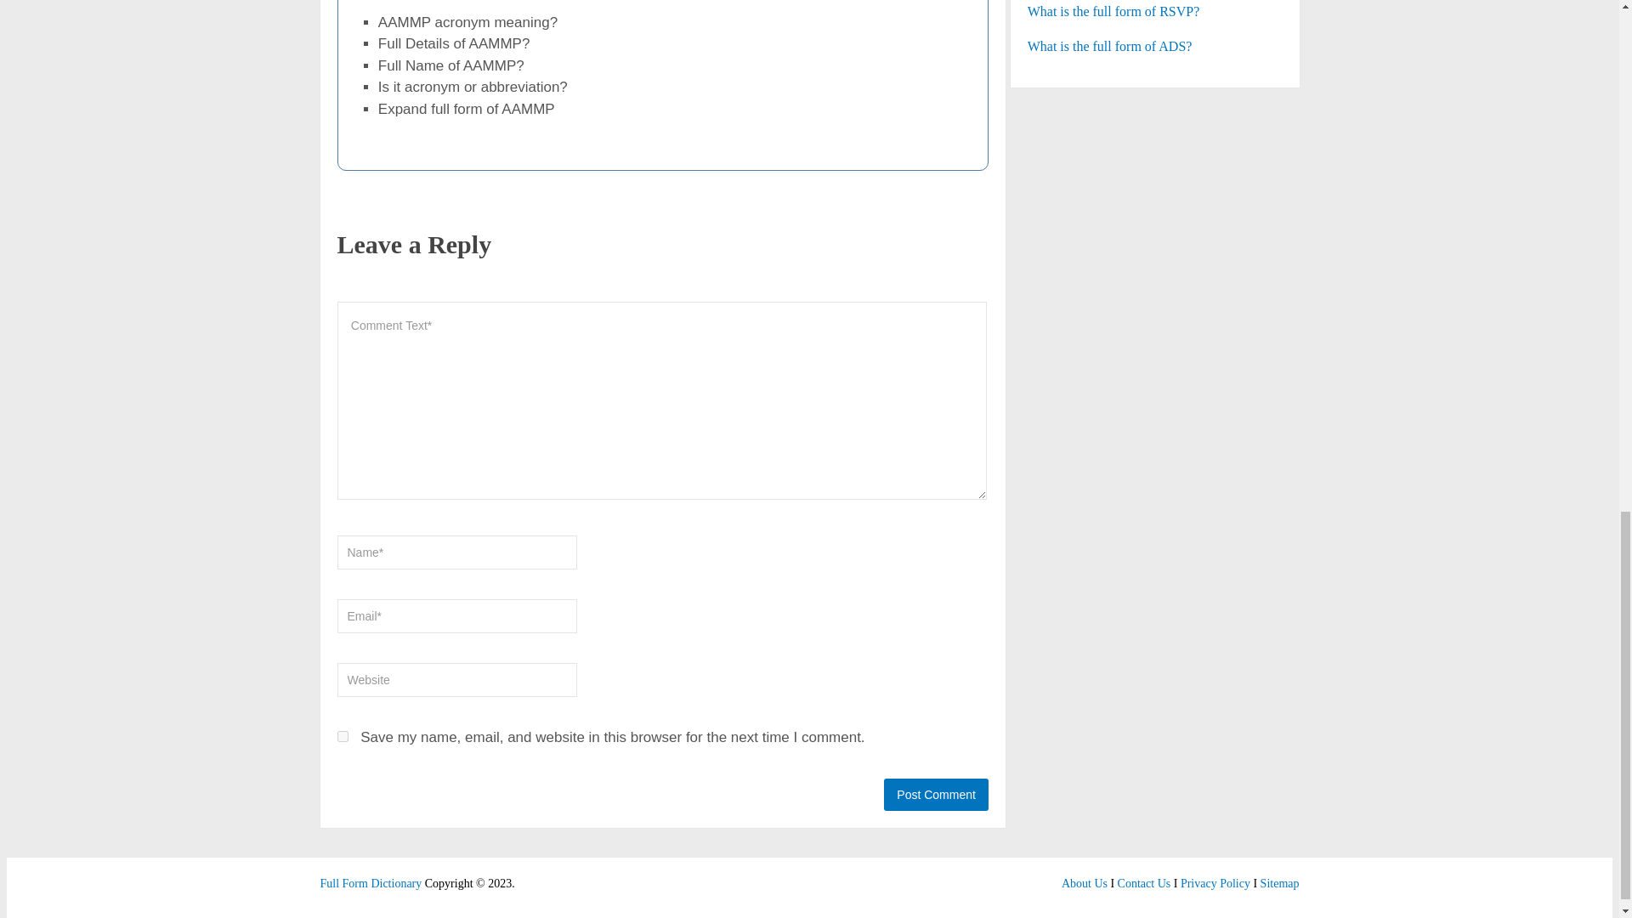 This screenshot has width=1632, height=918. Describe the element at coordinates (1155, 12) in the screenshot. I see `What is the full form of RSVP?` at that location.